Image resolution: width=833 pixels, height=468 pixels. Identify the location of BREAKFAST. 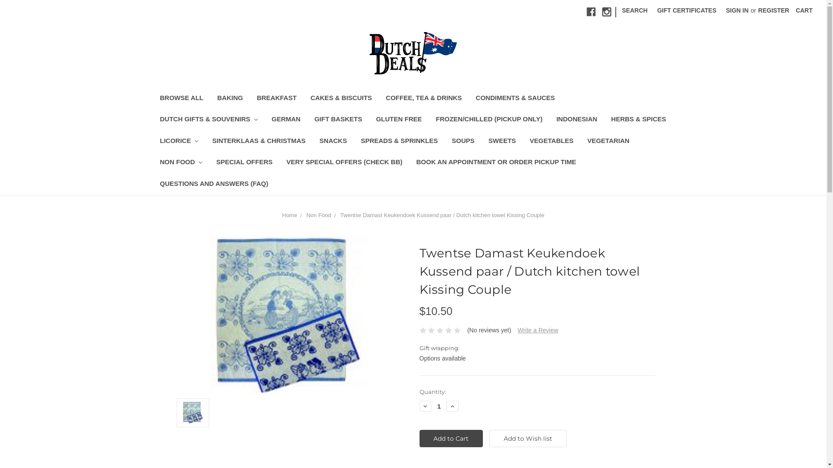
(277, 99).